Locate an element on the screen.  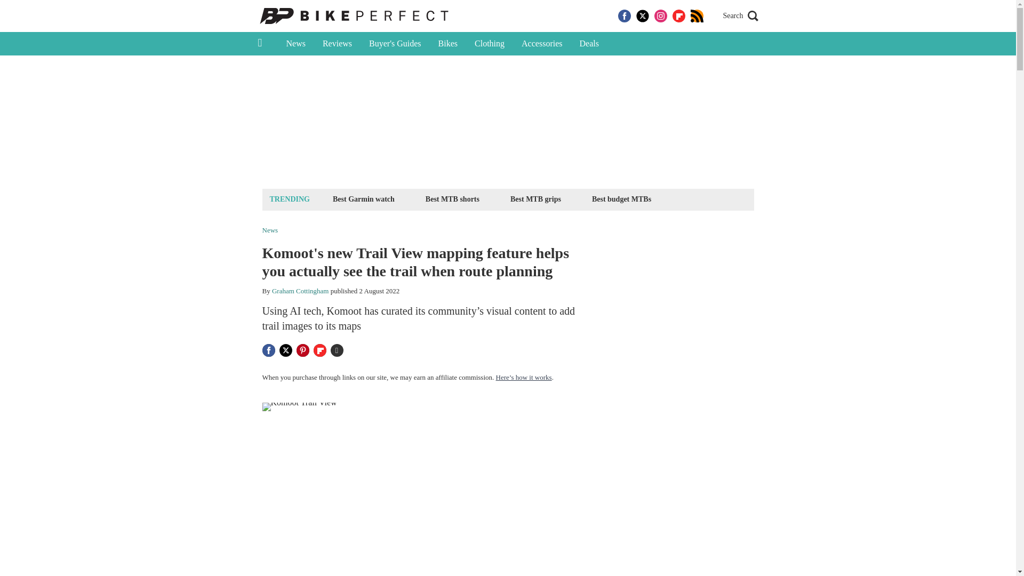
Accessories is located at coordinates (541, 44).